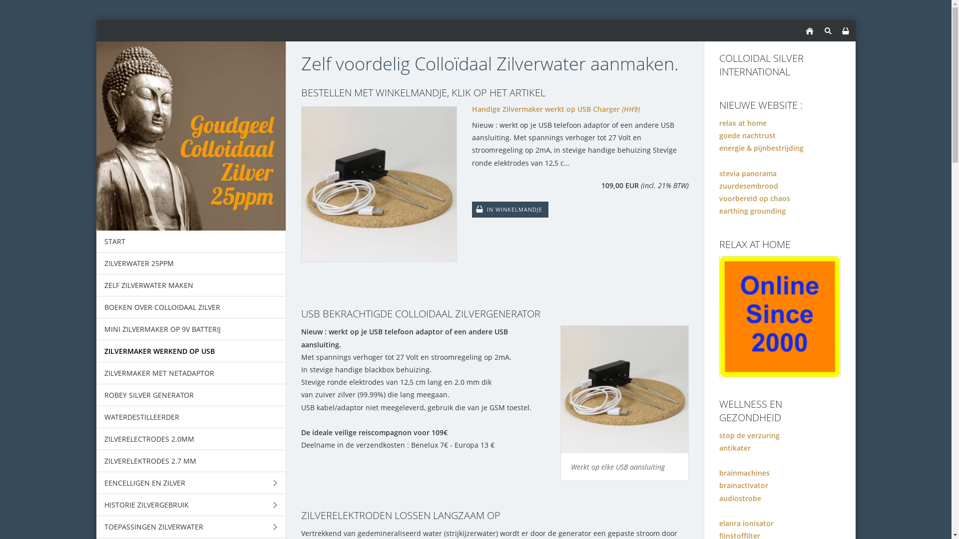  What do you see at coordinates (494, 109) in the screenshot?
I see `Handige Zilvermaker werkt op USB Charger (HH9)` at bounding box center [494, 109].